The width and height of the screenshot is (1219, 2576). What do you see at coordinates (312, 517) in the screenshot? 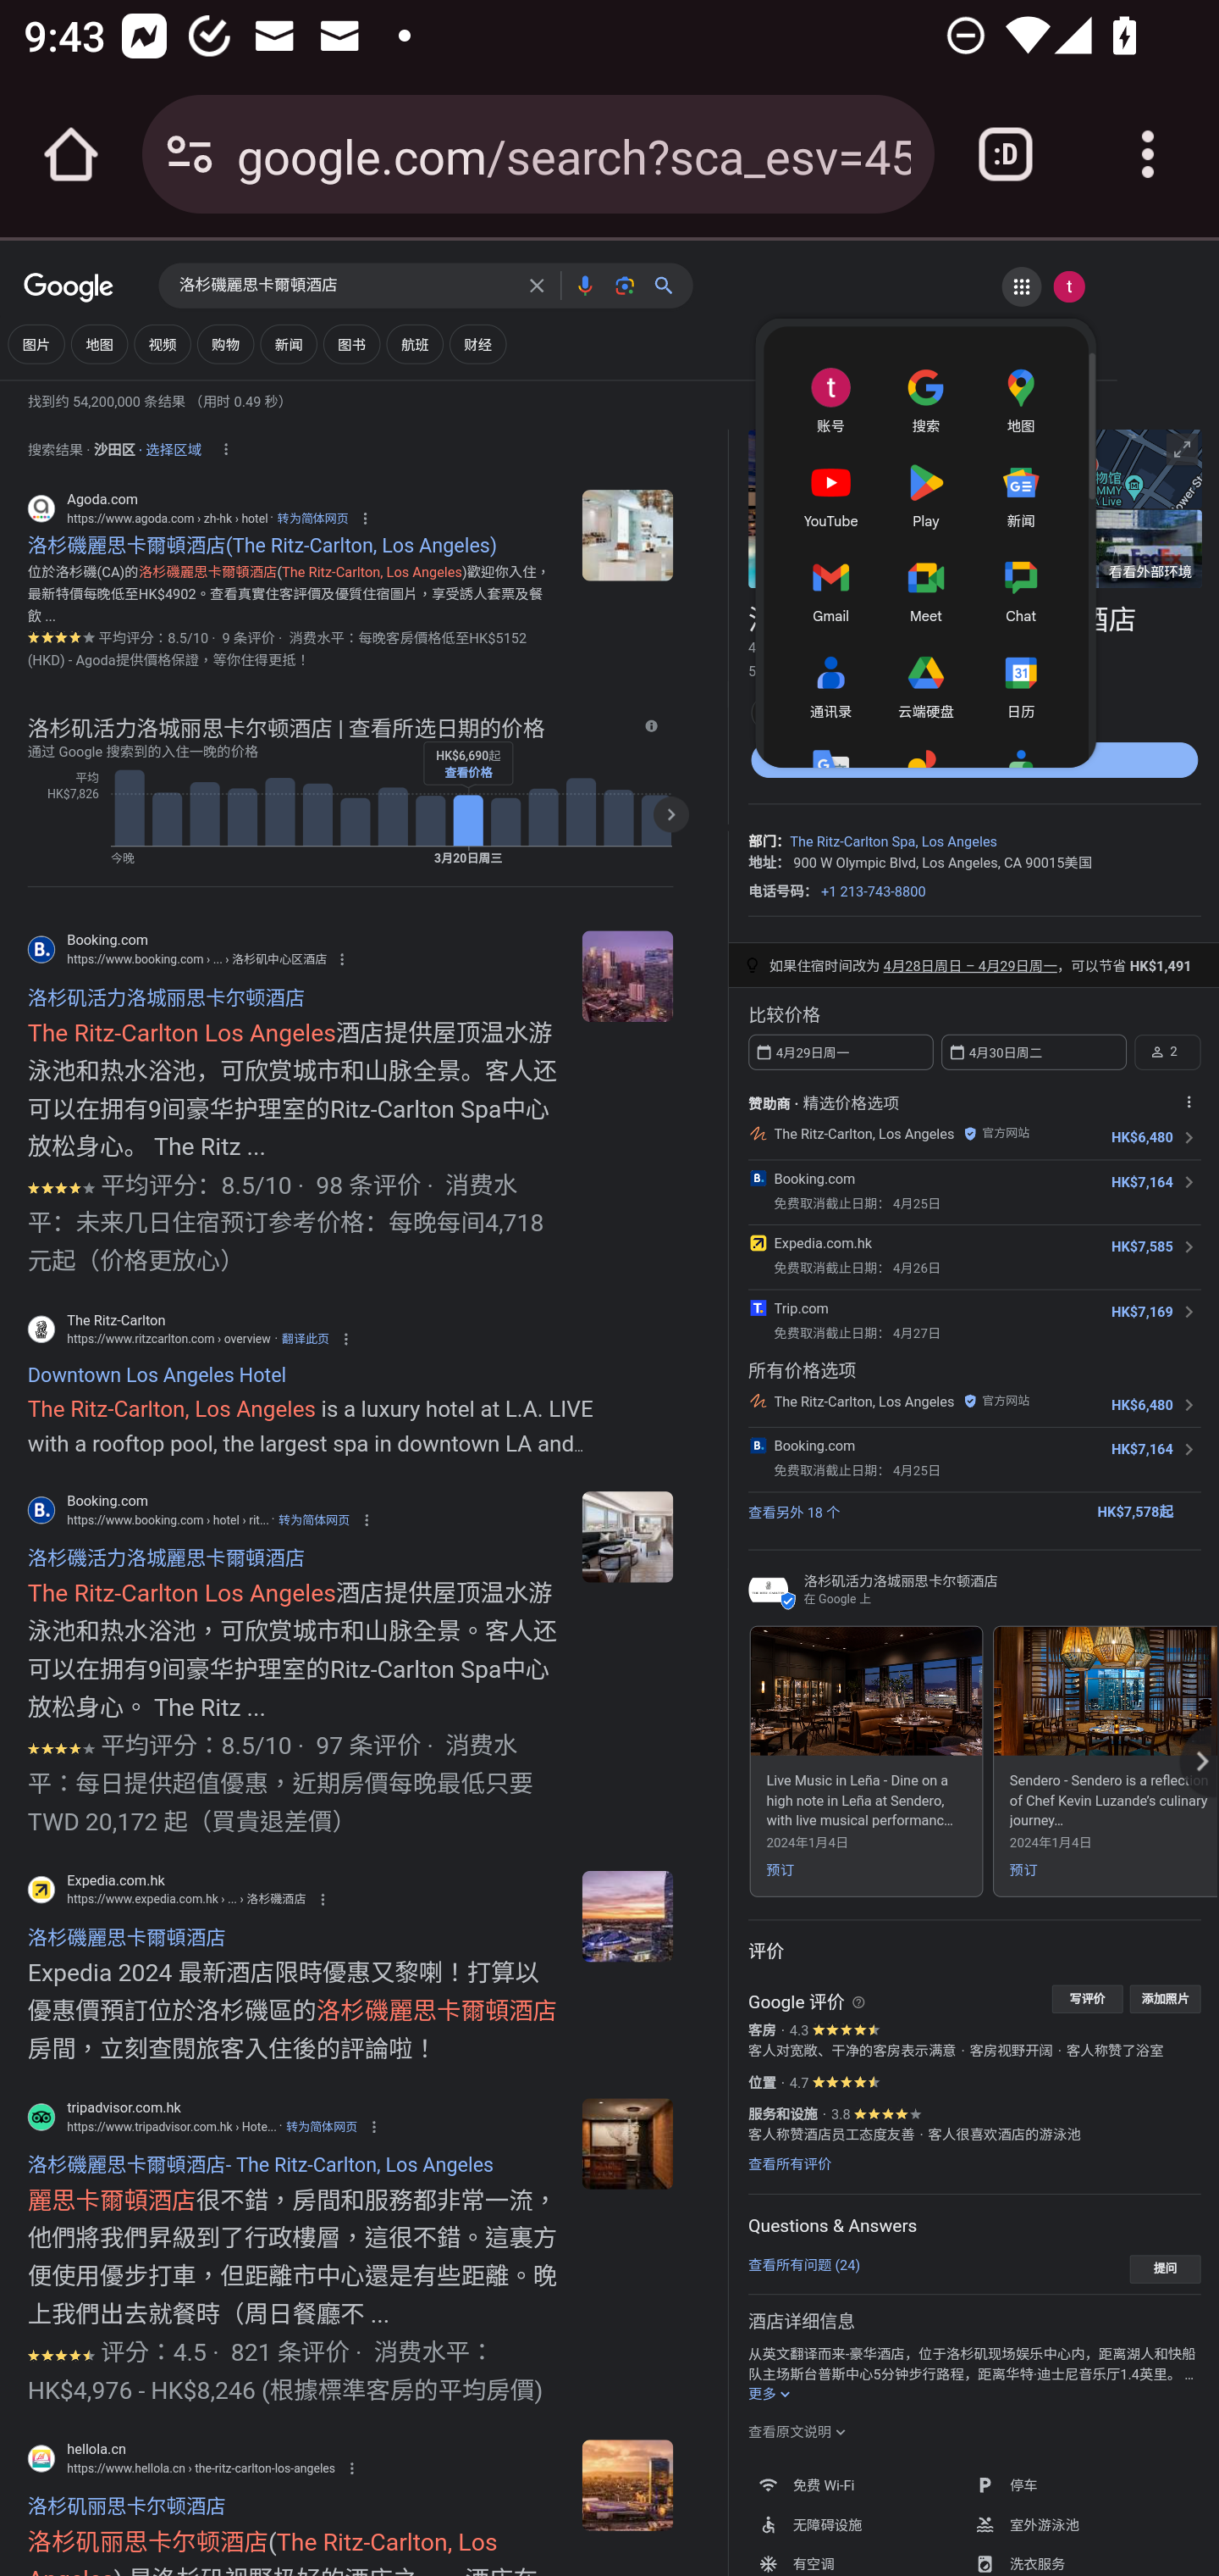
I see `转为简体网页` at bounding box center [312, 517].